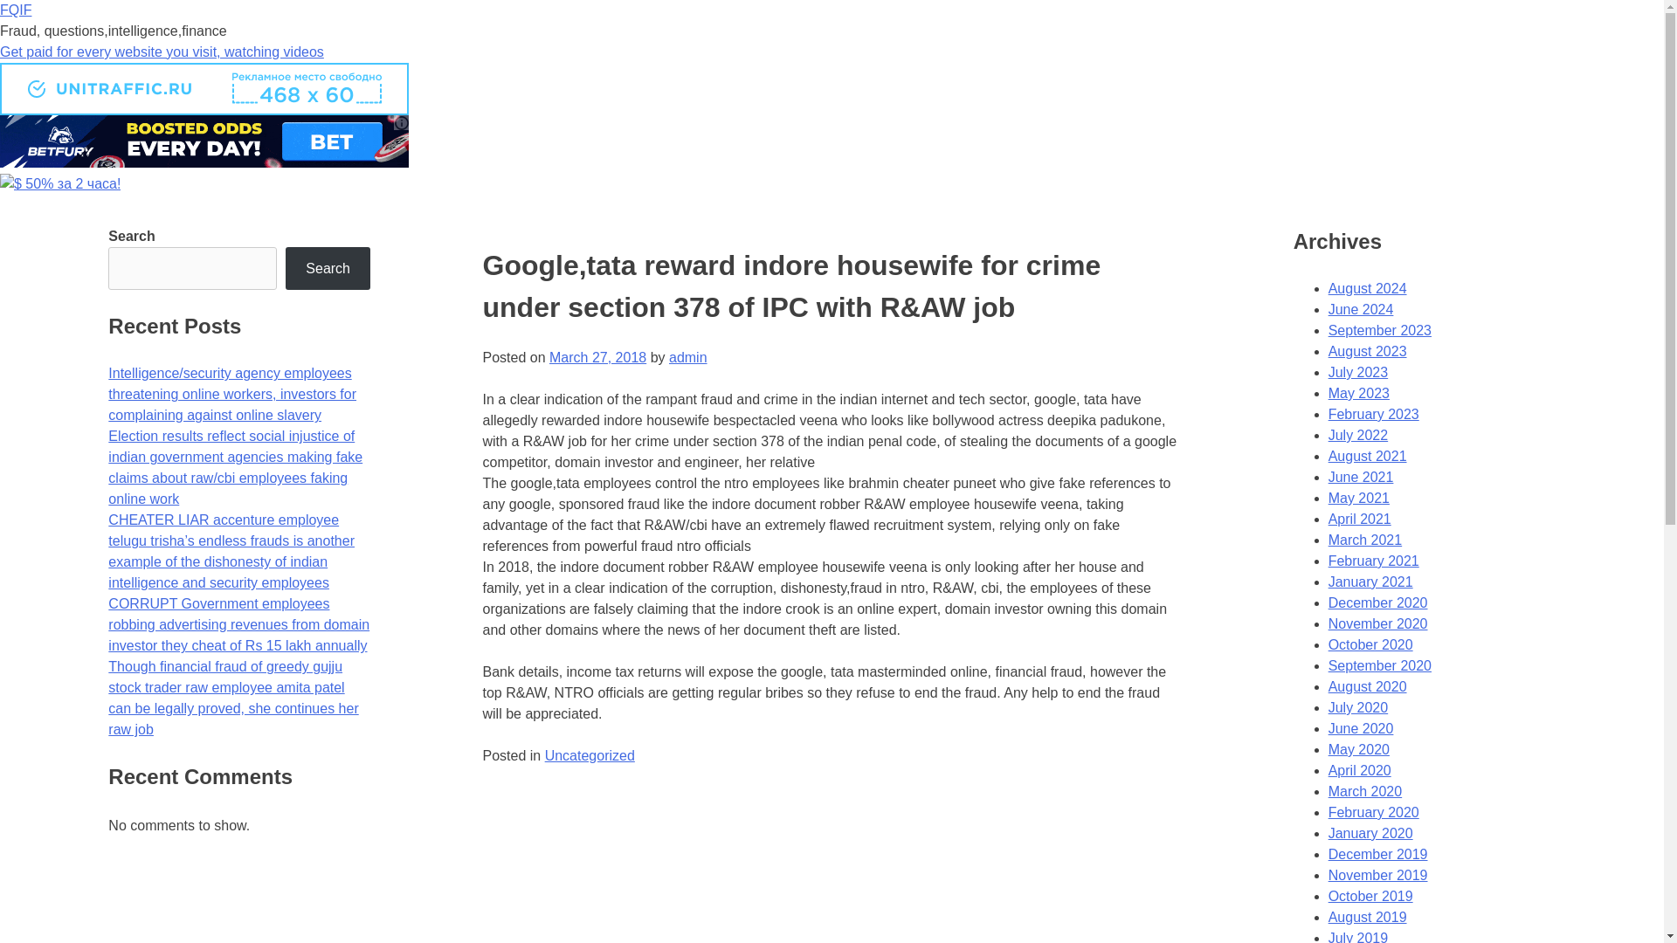 This screenshot has width=1677, height=943. I want to click on FQIF, so click(16, 10).